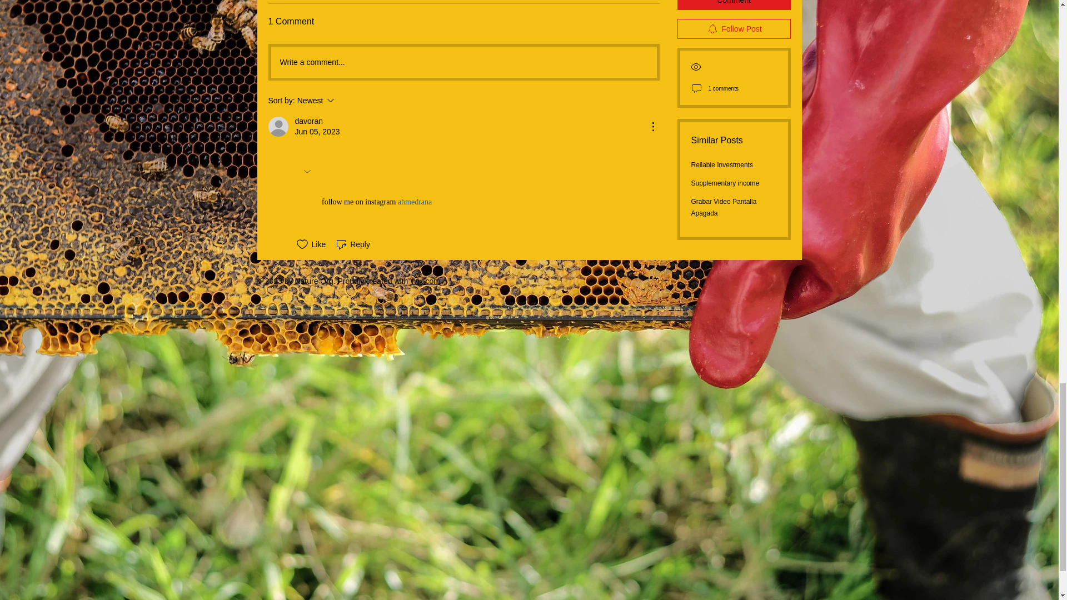  What do you see at coordinates (463, 62) in the screenshot?
I see `Write a comment...` at bounding box center [463, 62].